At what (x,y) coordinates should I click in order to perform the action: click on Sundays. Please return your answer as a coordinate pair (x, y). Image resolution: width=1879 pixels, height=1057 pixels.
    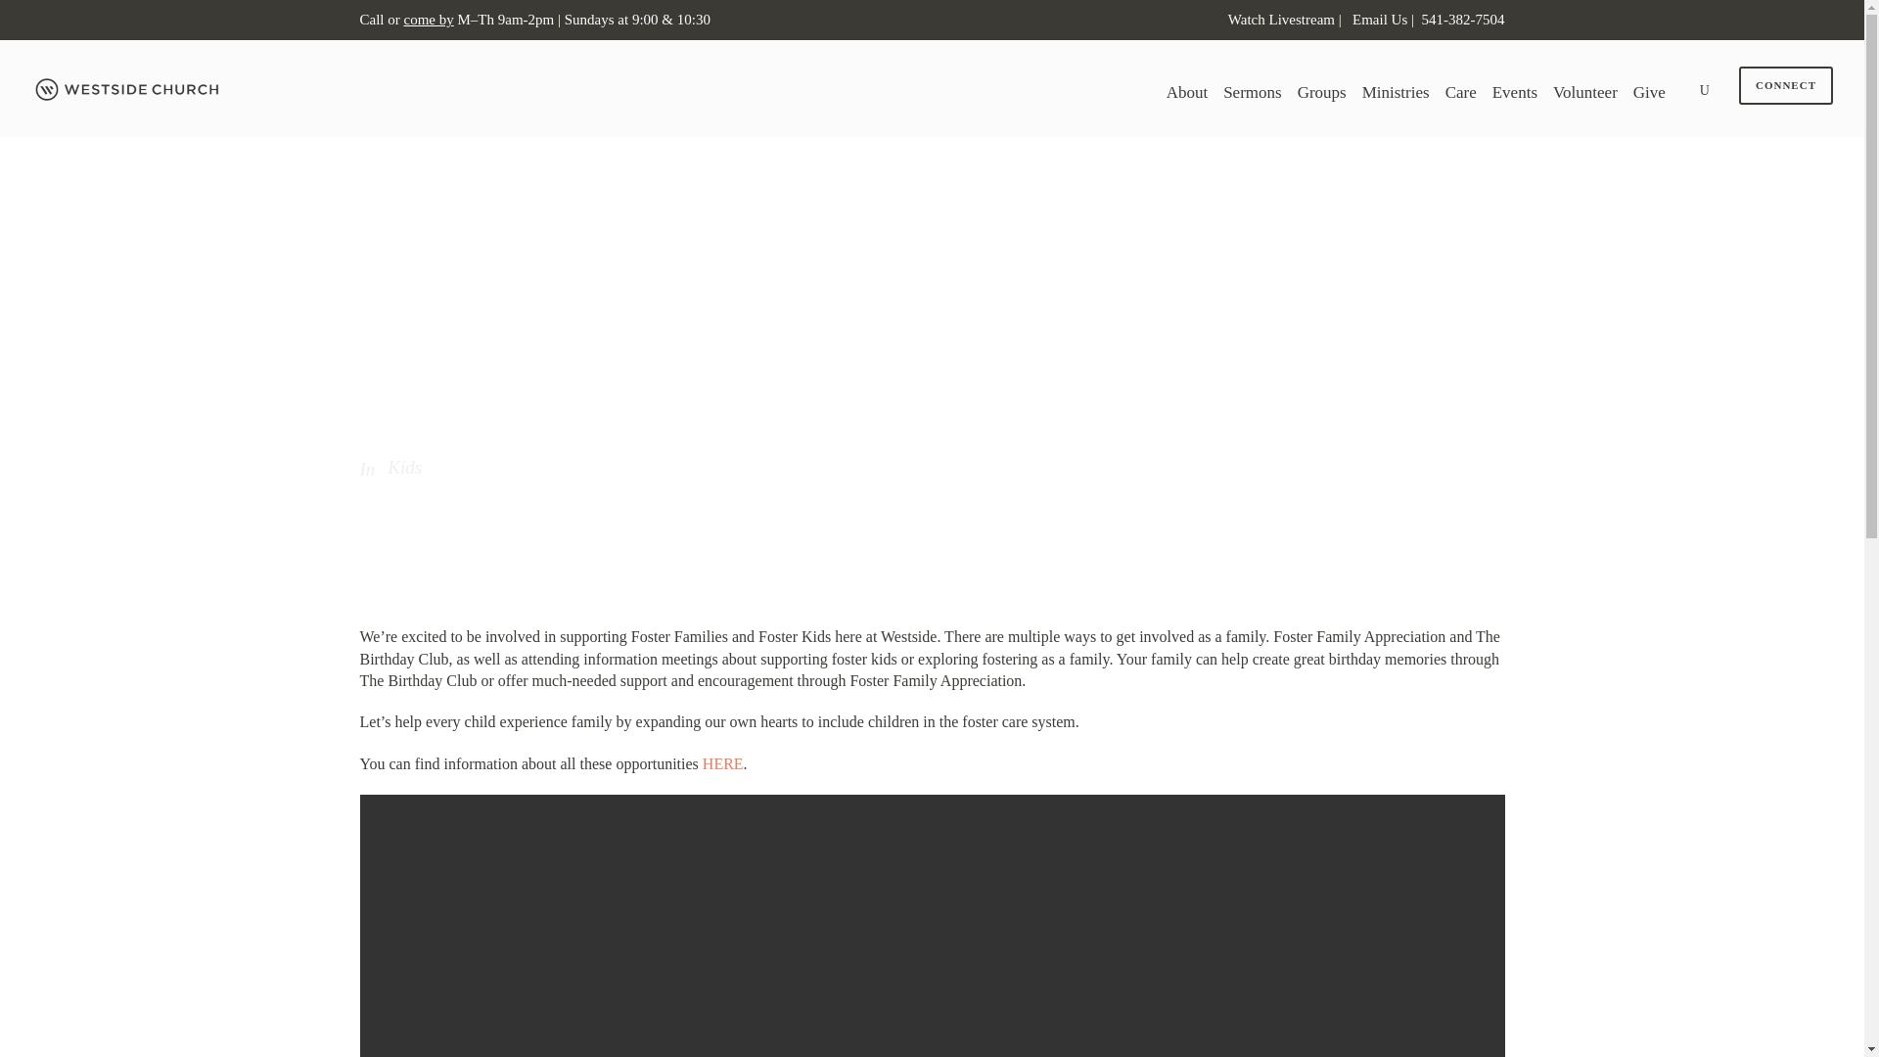
    Looking at the image, I should click on (587, 20).